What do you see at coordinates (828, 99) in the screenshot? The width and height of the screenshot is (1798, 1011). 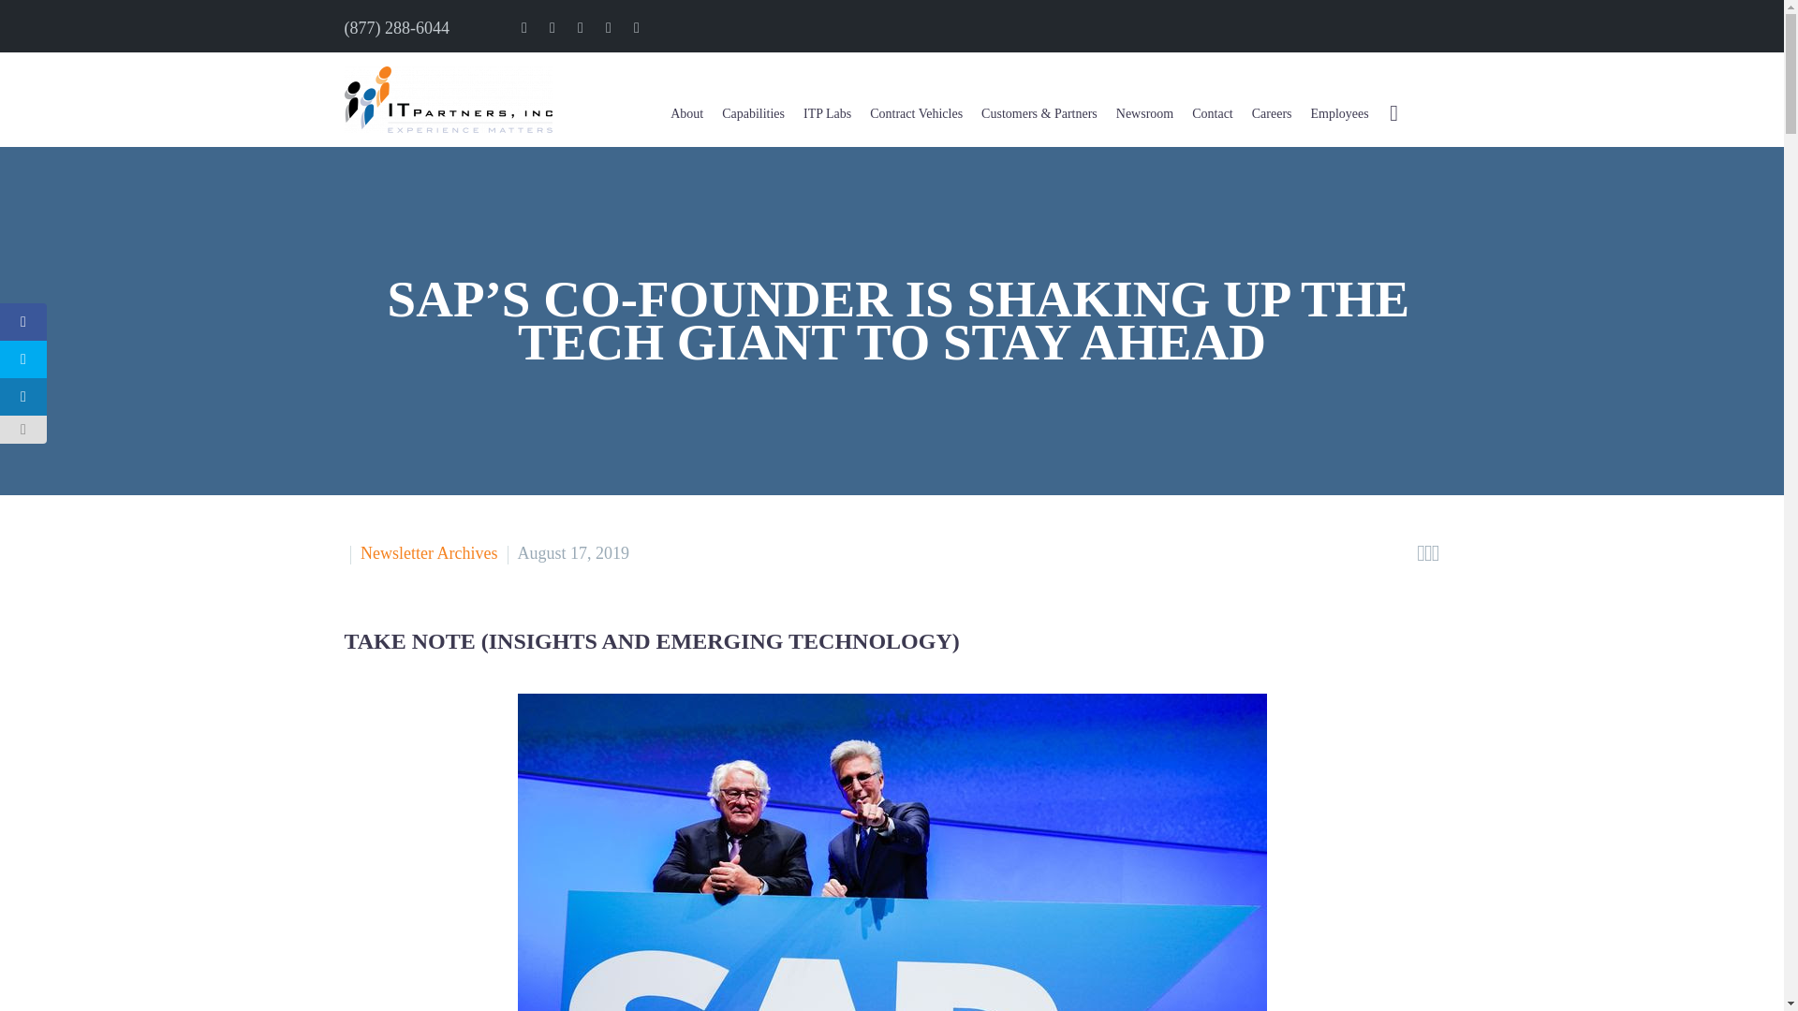 I see `ITP Labs` at bounding box center [828, 99].